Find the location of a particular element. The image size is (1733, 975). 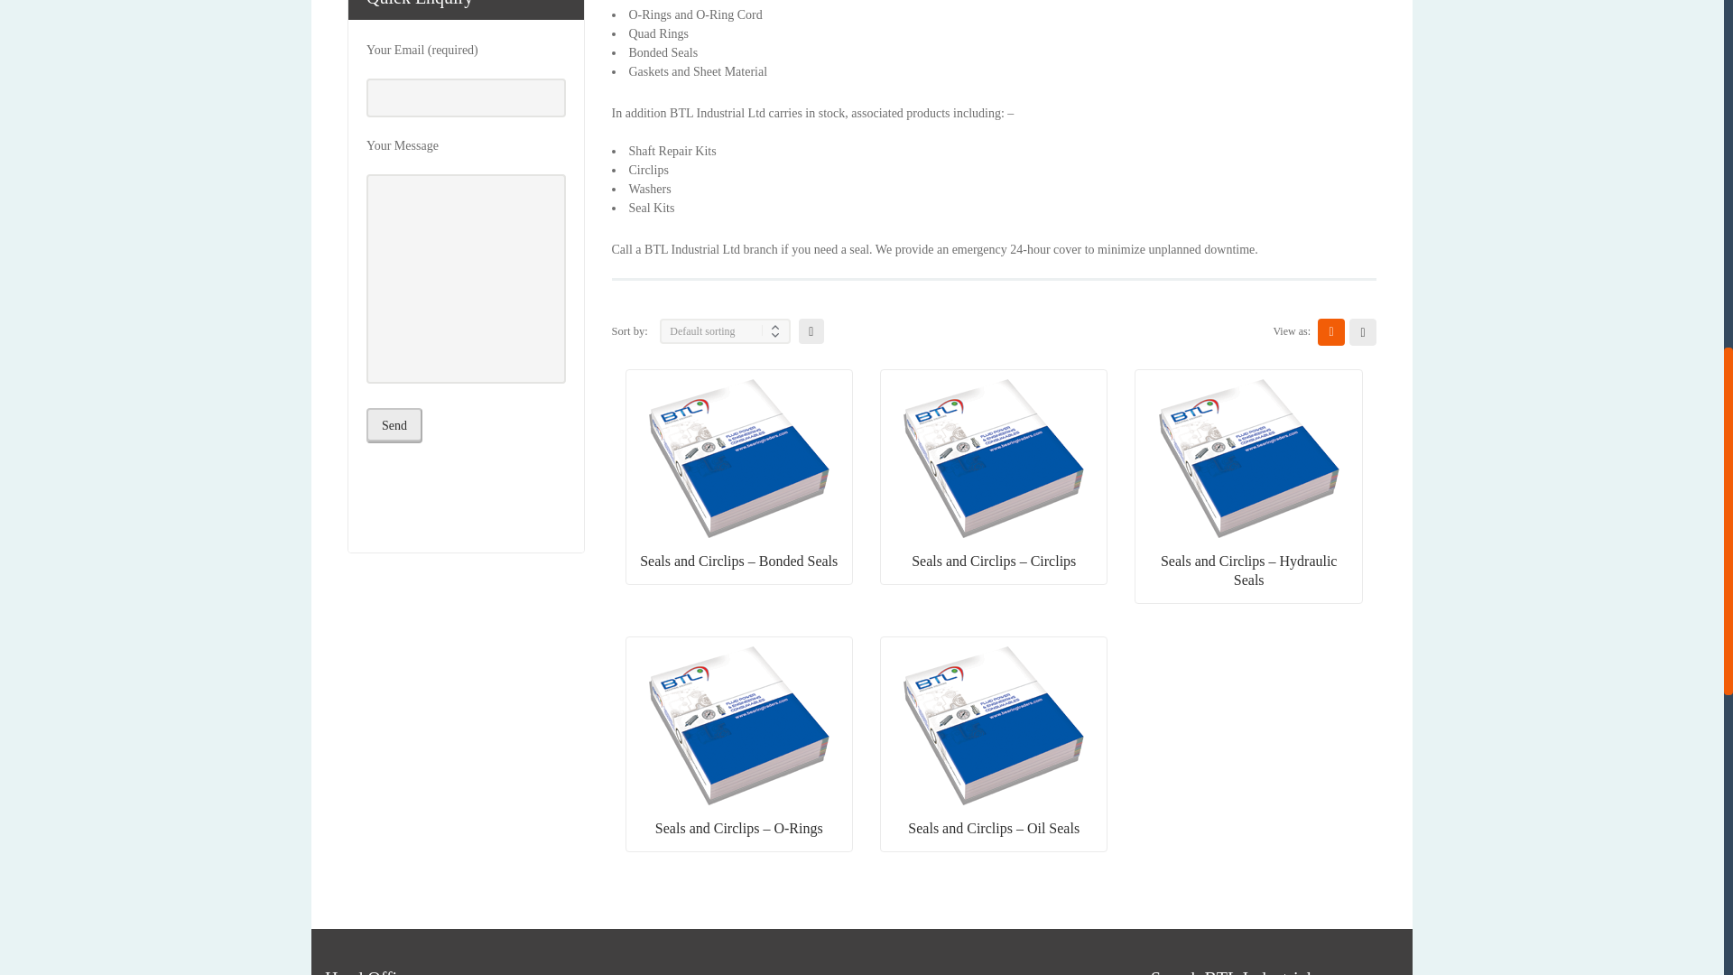

Switch to list view is located at coordinates (1363, 332).